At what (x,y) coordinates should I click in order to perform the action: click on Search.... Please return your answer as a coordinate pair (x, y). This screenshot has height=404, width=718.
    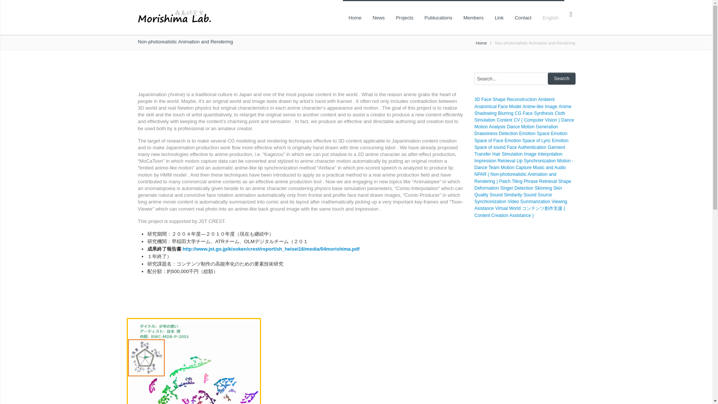
    Looking at the image, I should click on (524, 79).